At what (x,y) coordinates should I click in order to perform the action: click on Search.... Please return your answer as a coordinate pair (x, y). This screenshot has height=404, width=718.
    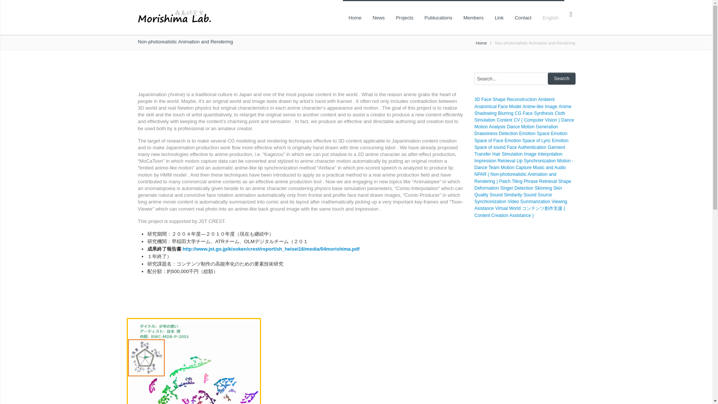
    Looking at the image, I should click on (524, 79).